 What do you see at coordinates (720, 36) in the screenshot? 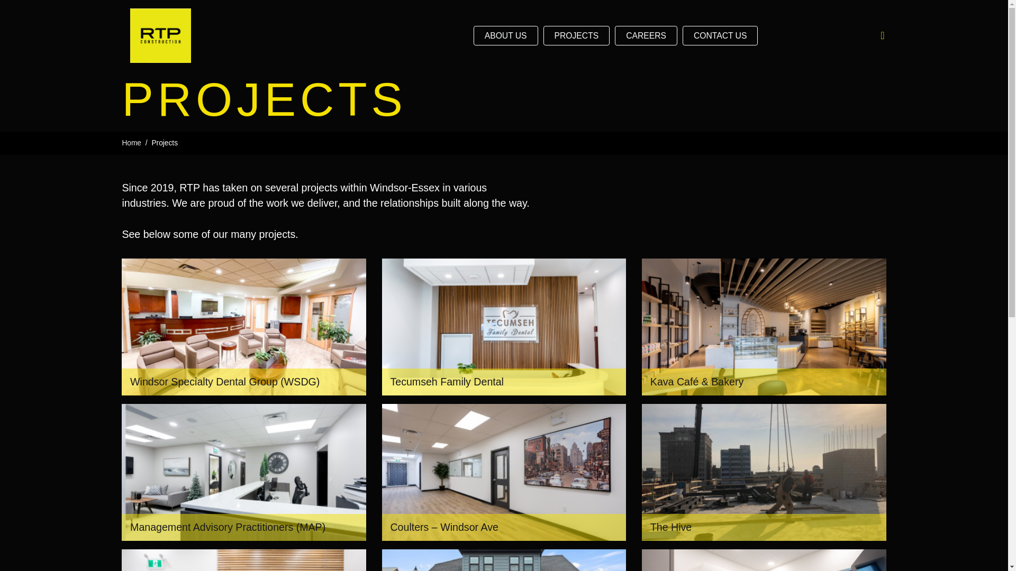
I see `CONTACT US` at bounding box center [720, 36].